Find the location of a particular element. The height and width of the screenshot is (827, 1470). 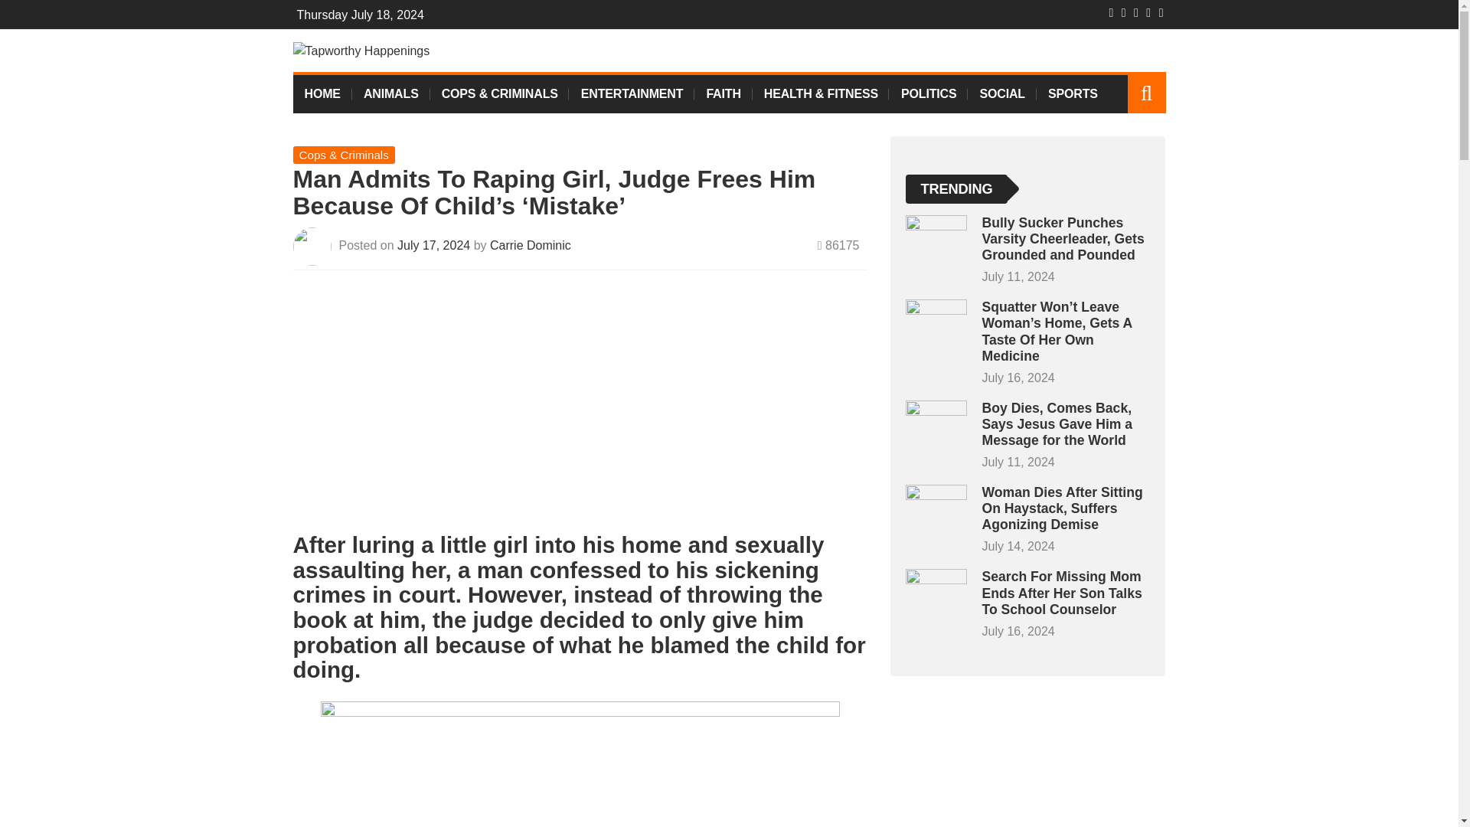

HOME is located at coordinates (322, 93).